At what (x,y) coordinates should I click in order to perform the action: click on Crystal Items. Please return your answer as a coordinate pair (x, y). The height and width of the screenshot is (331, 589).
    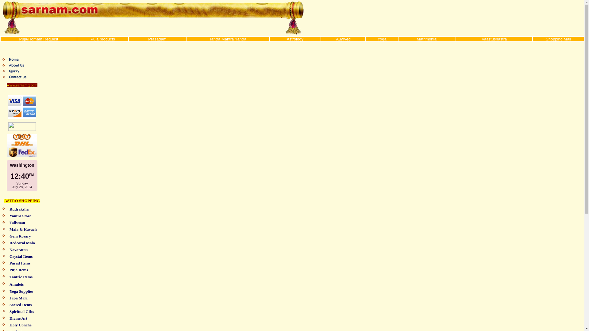
    Looking at the image, I should click on (21, 256).